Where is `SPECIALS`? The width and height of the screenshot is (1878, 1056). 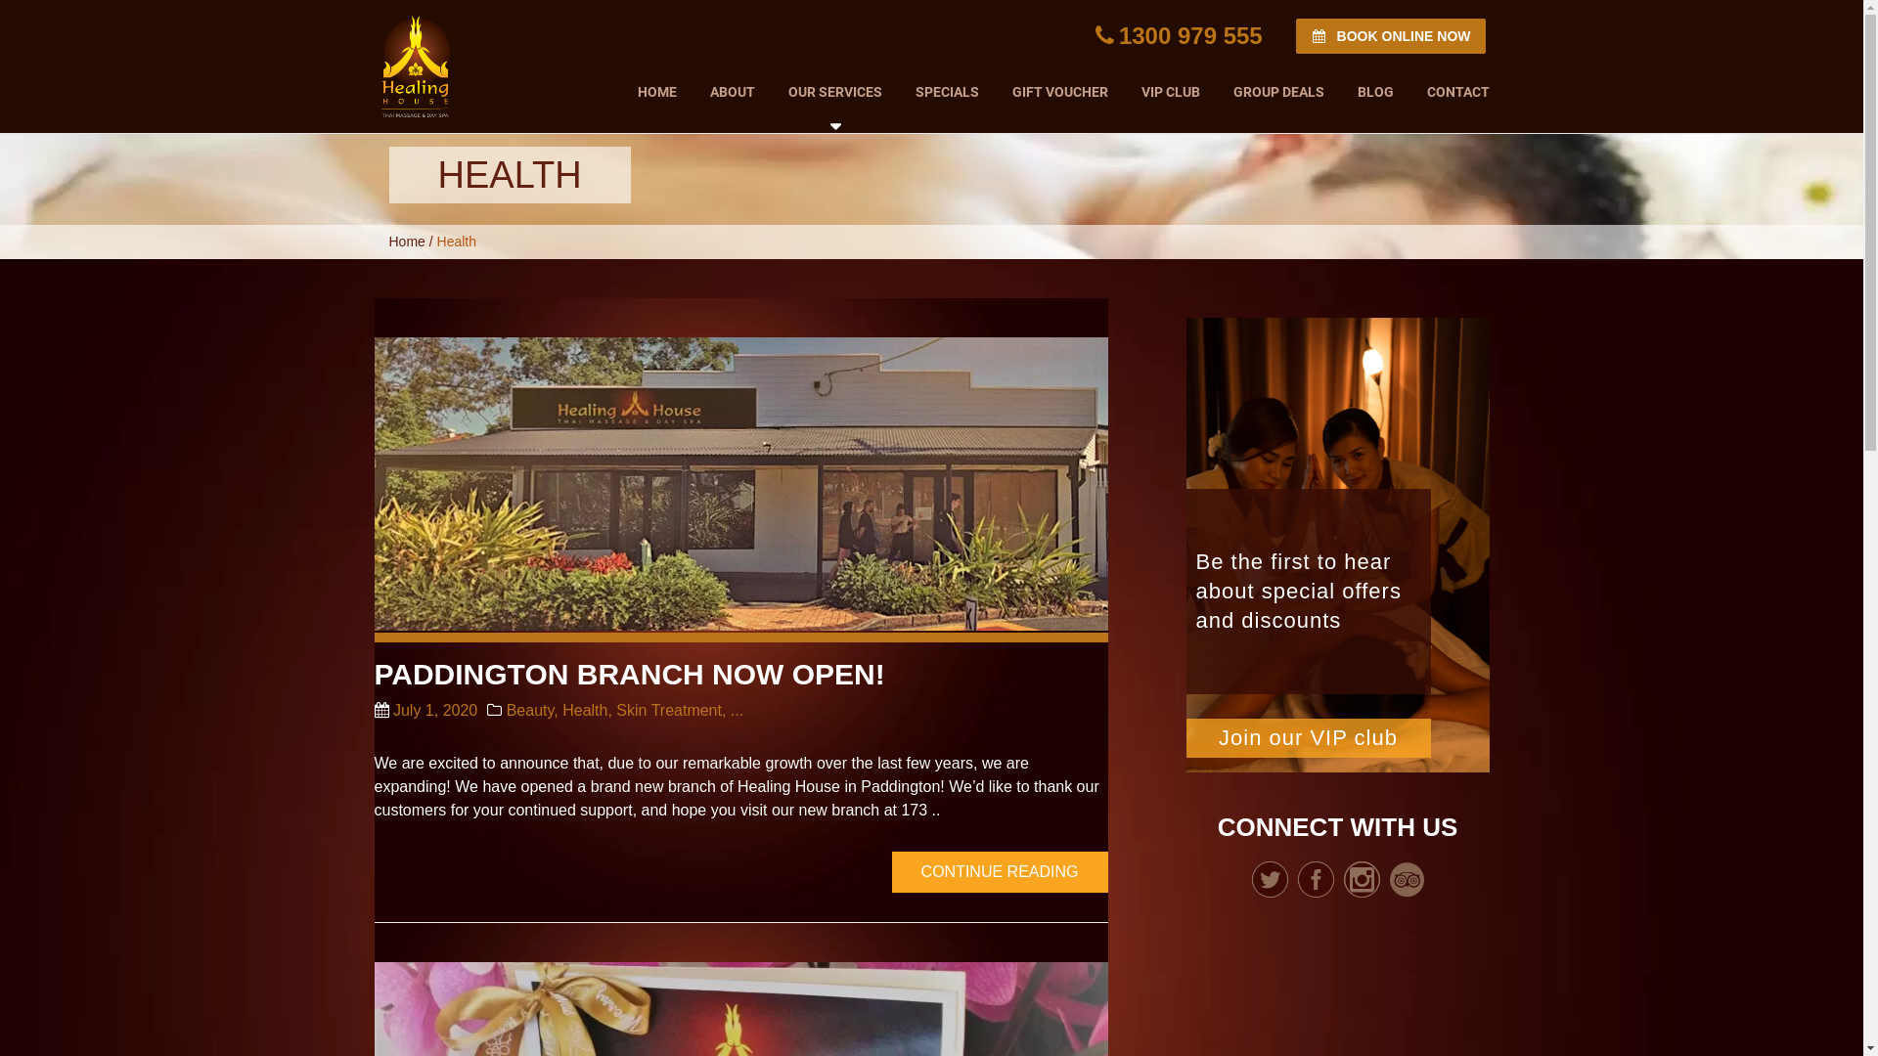
SPECIALS is located at coordinates (947, 88).